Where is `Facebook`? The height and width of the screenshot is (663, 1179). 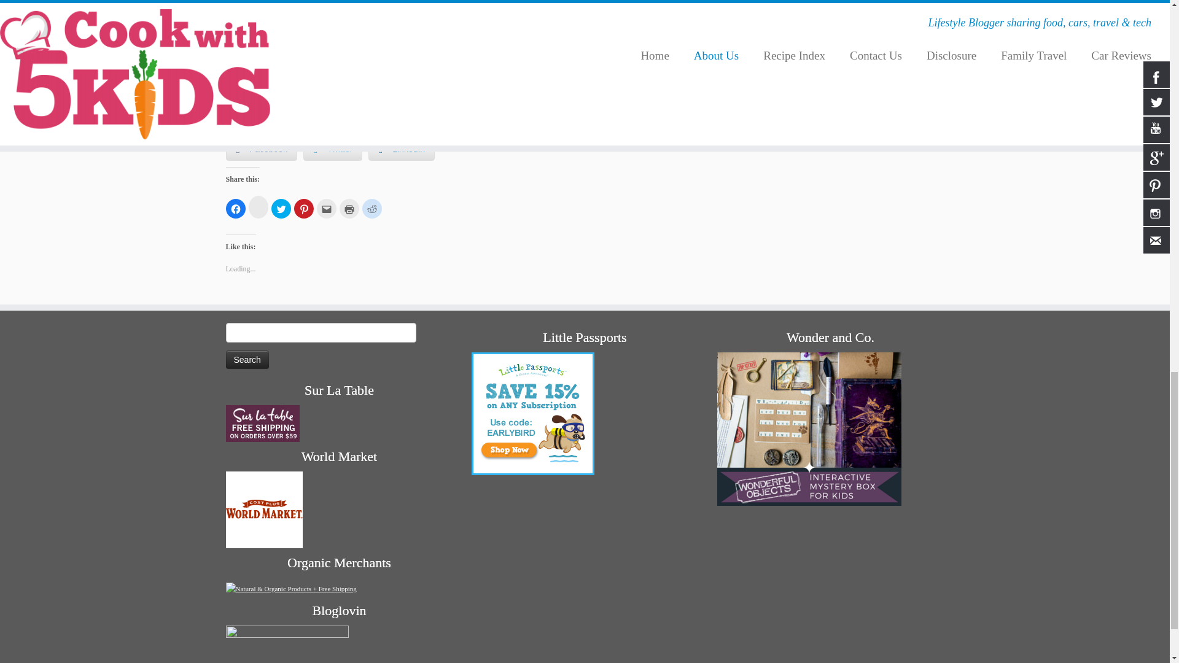 Facebook is located at coordinates (328, 0).